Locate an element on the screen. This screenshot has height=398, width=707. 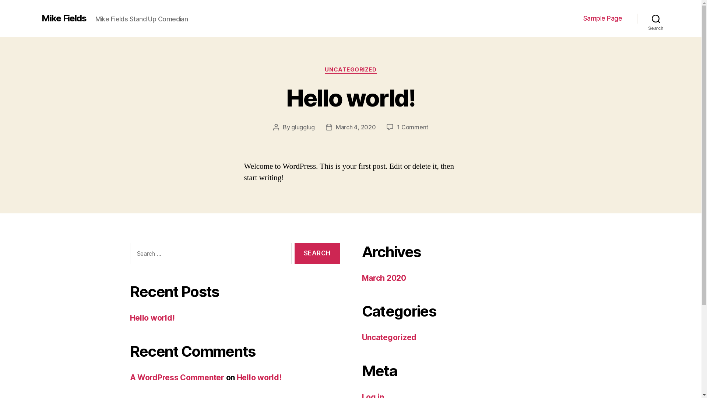
Search is located at coordinates (317, 254).